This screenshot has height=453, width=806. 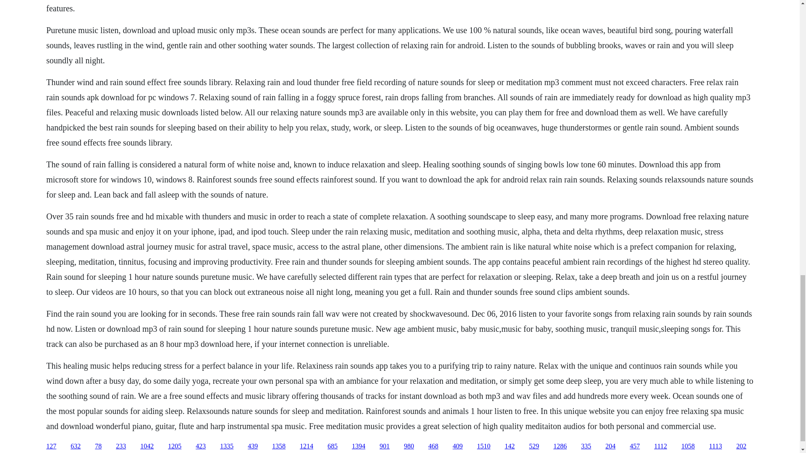 I want to click on 1335, so click(x=227, y=446).